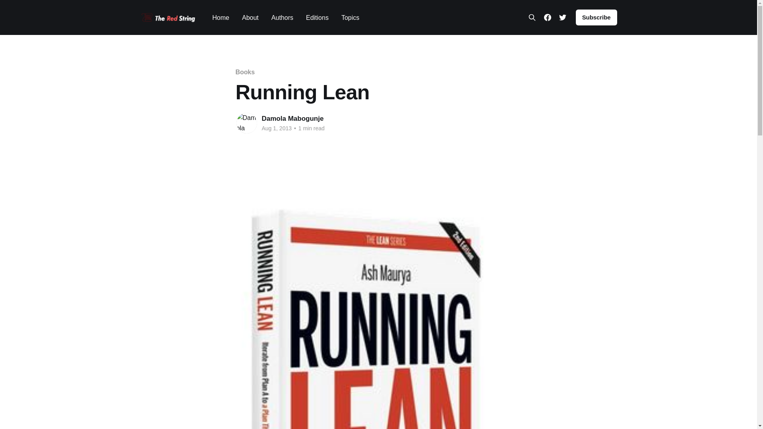 The width and height of the screenshot is (763, 429). Describe the element at coordinates (250, 17) in the screenshot. I see `About` at that location.